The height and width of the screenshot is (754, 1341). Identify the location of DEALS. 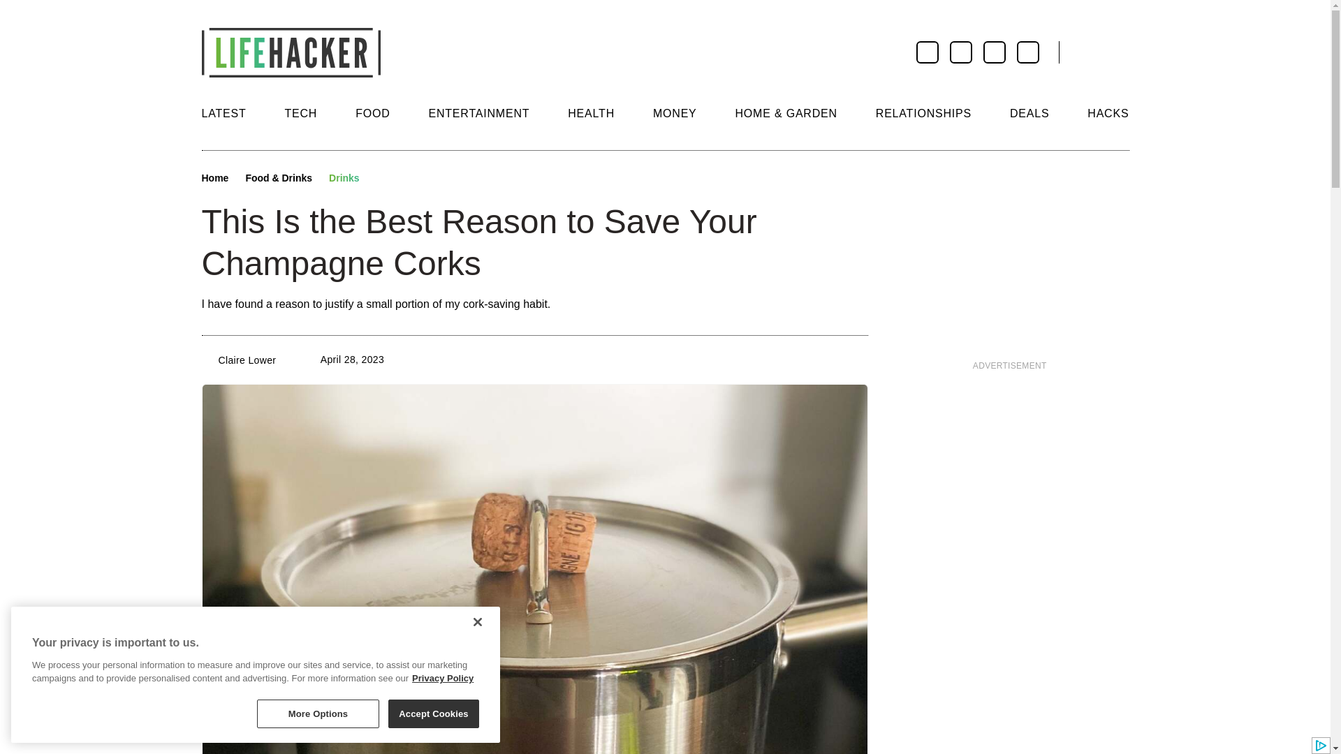
(1029, 113).